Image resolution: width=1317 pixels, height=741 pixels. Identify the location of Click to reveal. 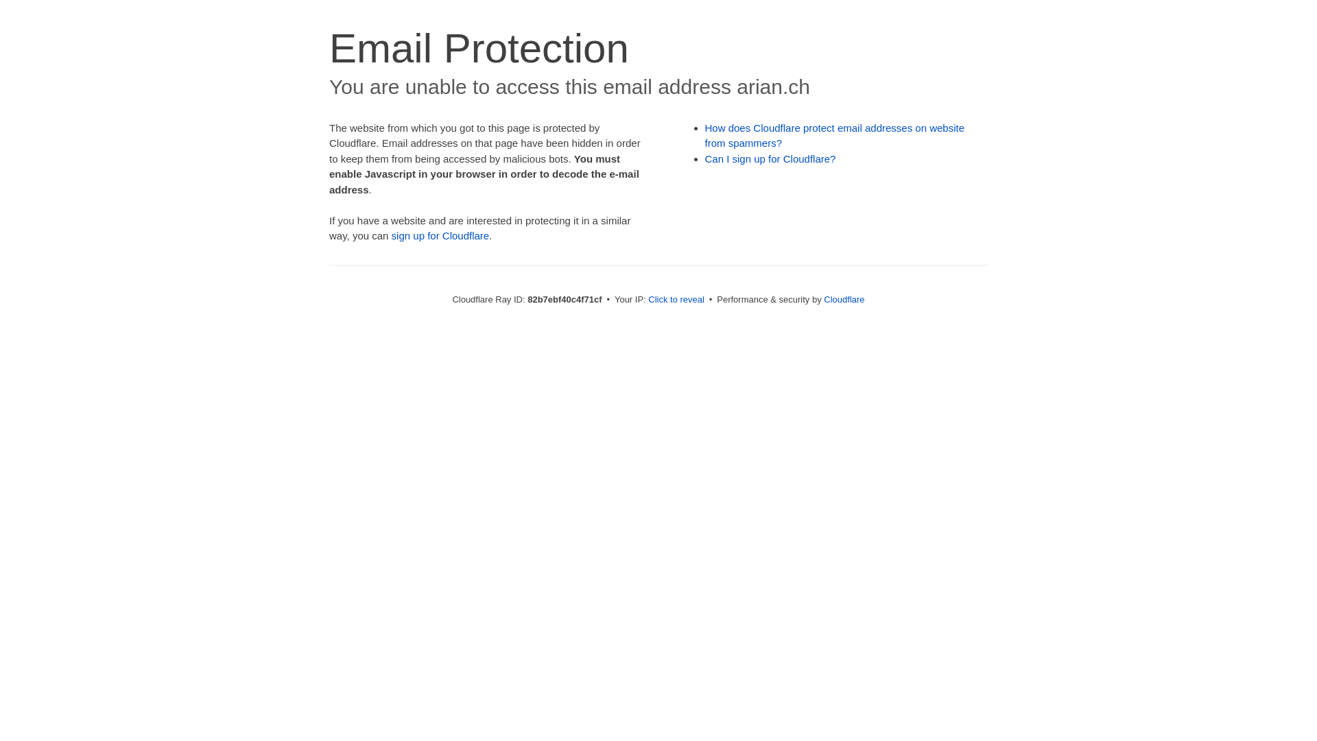
(676, 299).